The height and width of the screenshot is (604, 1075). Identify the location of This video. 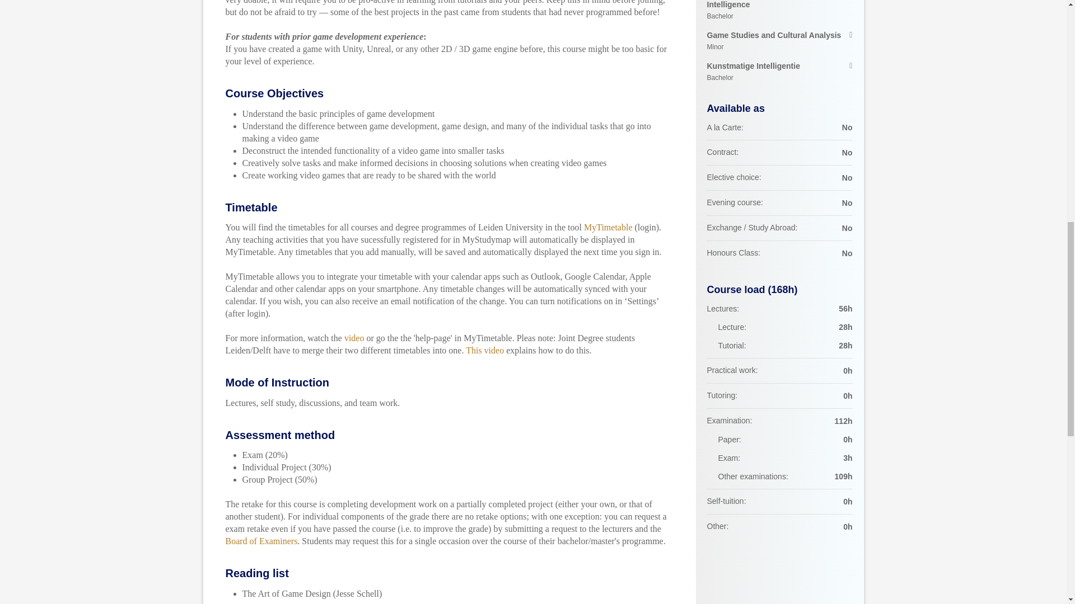
(779, 11).